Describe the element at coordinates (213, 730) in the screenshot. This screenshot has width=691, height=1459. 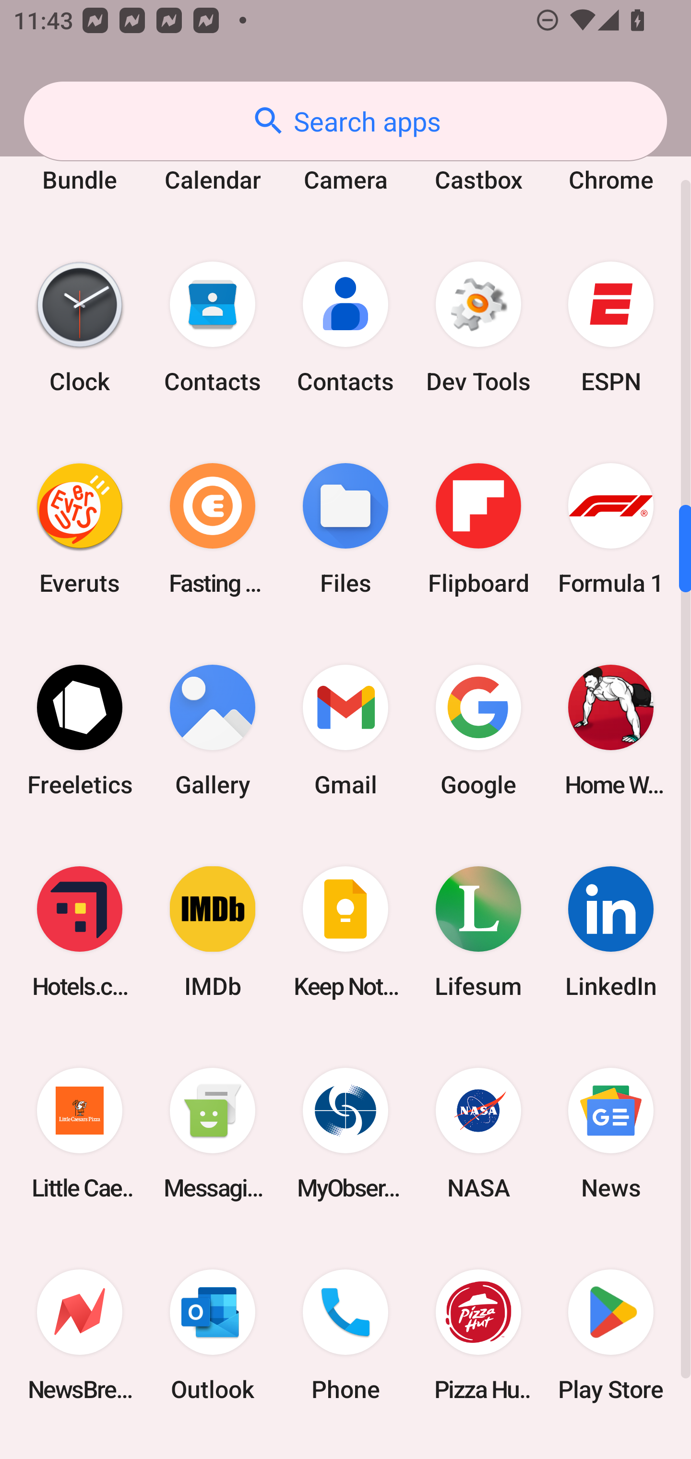
I see `Gallery` at that location.